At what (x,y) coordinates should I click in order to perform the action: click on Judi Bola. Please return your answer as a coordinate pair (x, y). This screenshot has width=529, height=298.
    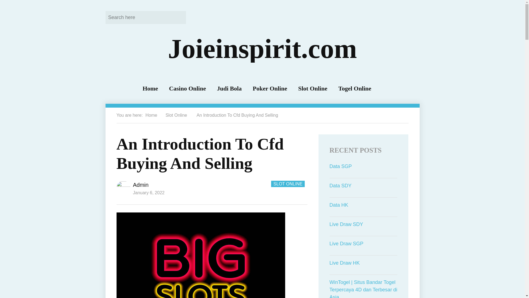
    Looking at the image, I should click on (229, 88).